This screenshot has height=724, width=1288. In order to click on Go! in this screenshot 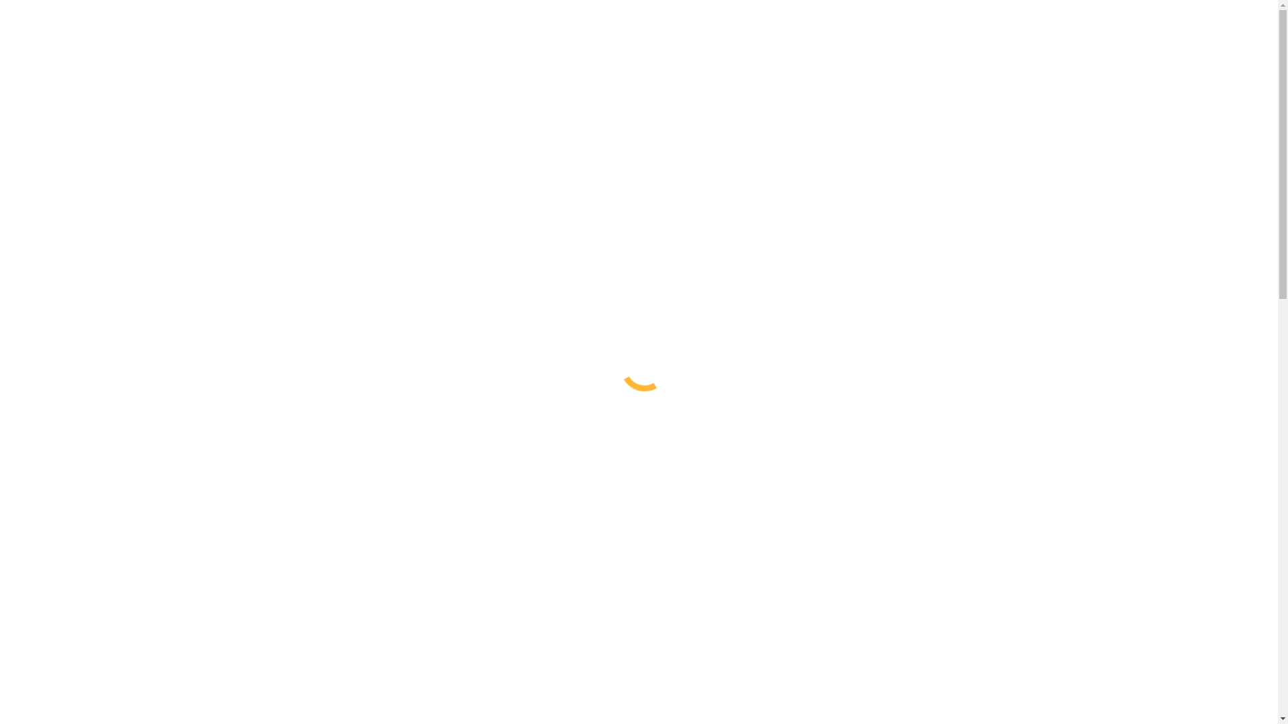, I will do `click(17, 237)`.